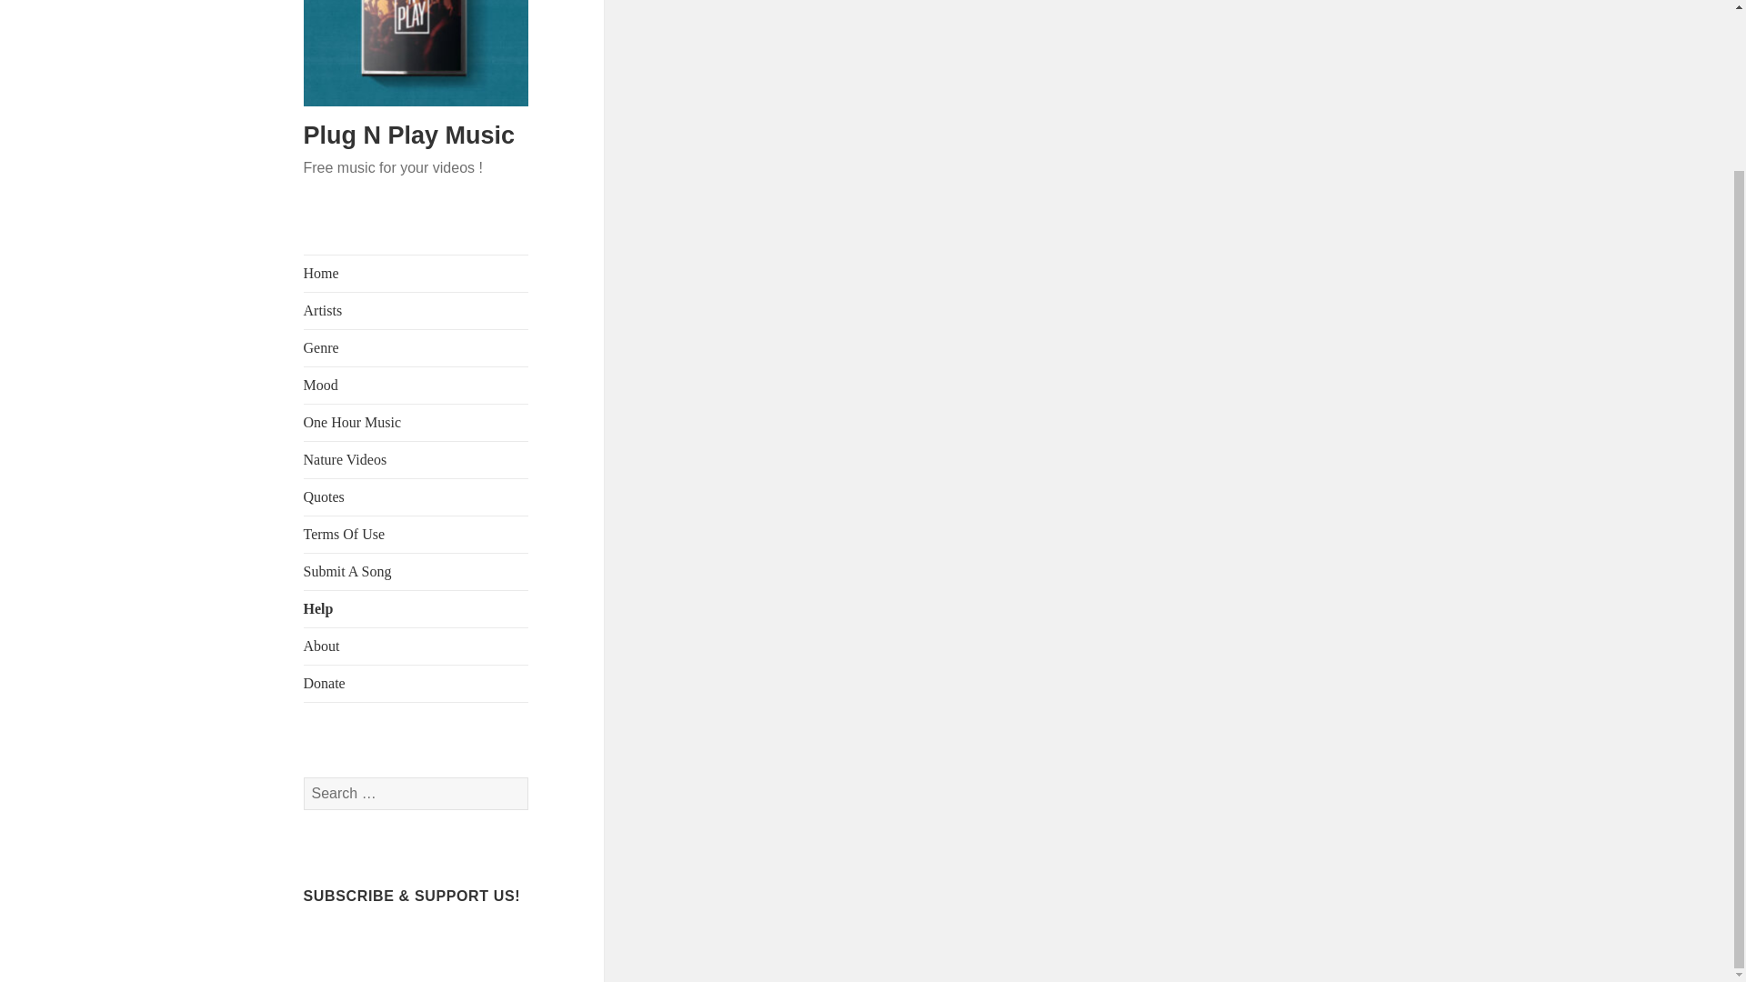 This screenshot has height=982, width=1746. I want to click on Genre, so click(416, 347).